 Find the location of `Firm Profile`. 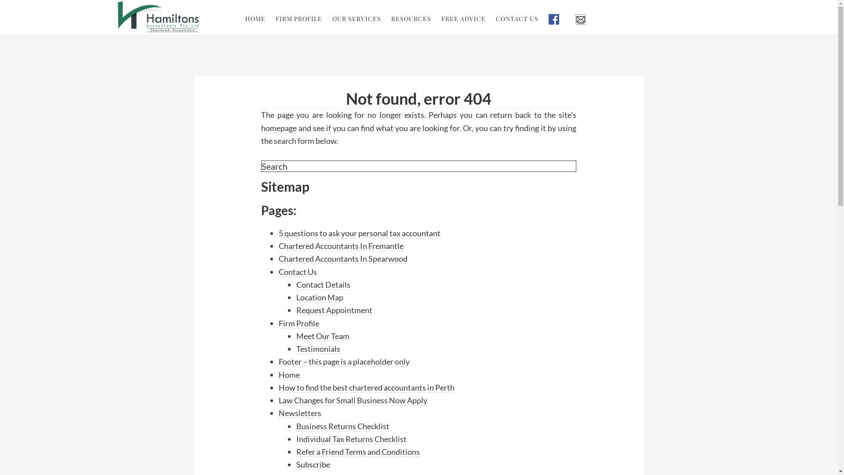

Firm Profile is located at coordinates (299, 324).